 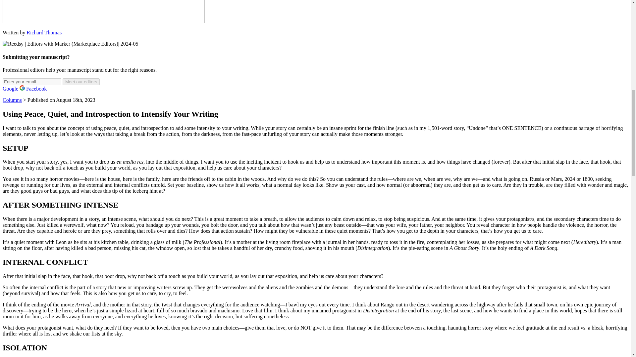 I want to click on Facebook, so click(x=40, y=89).